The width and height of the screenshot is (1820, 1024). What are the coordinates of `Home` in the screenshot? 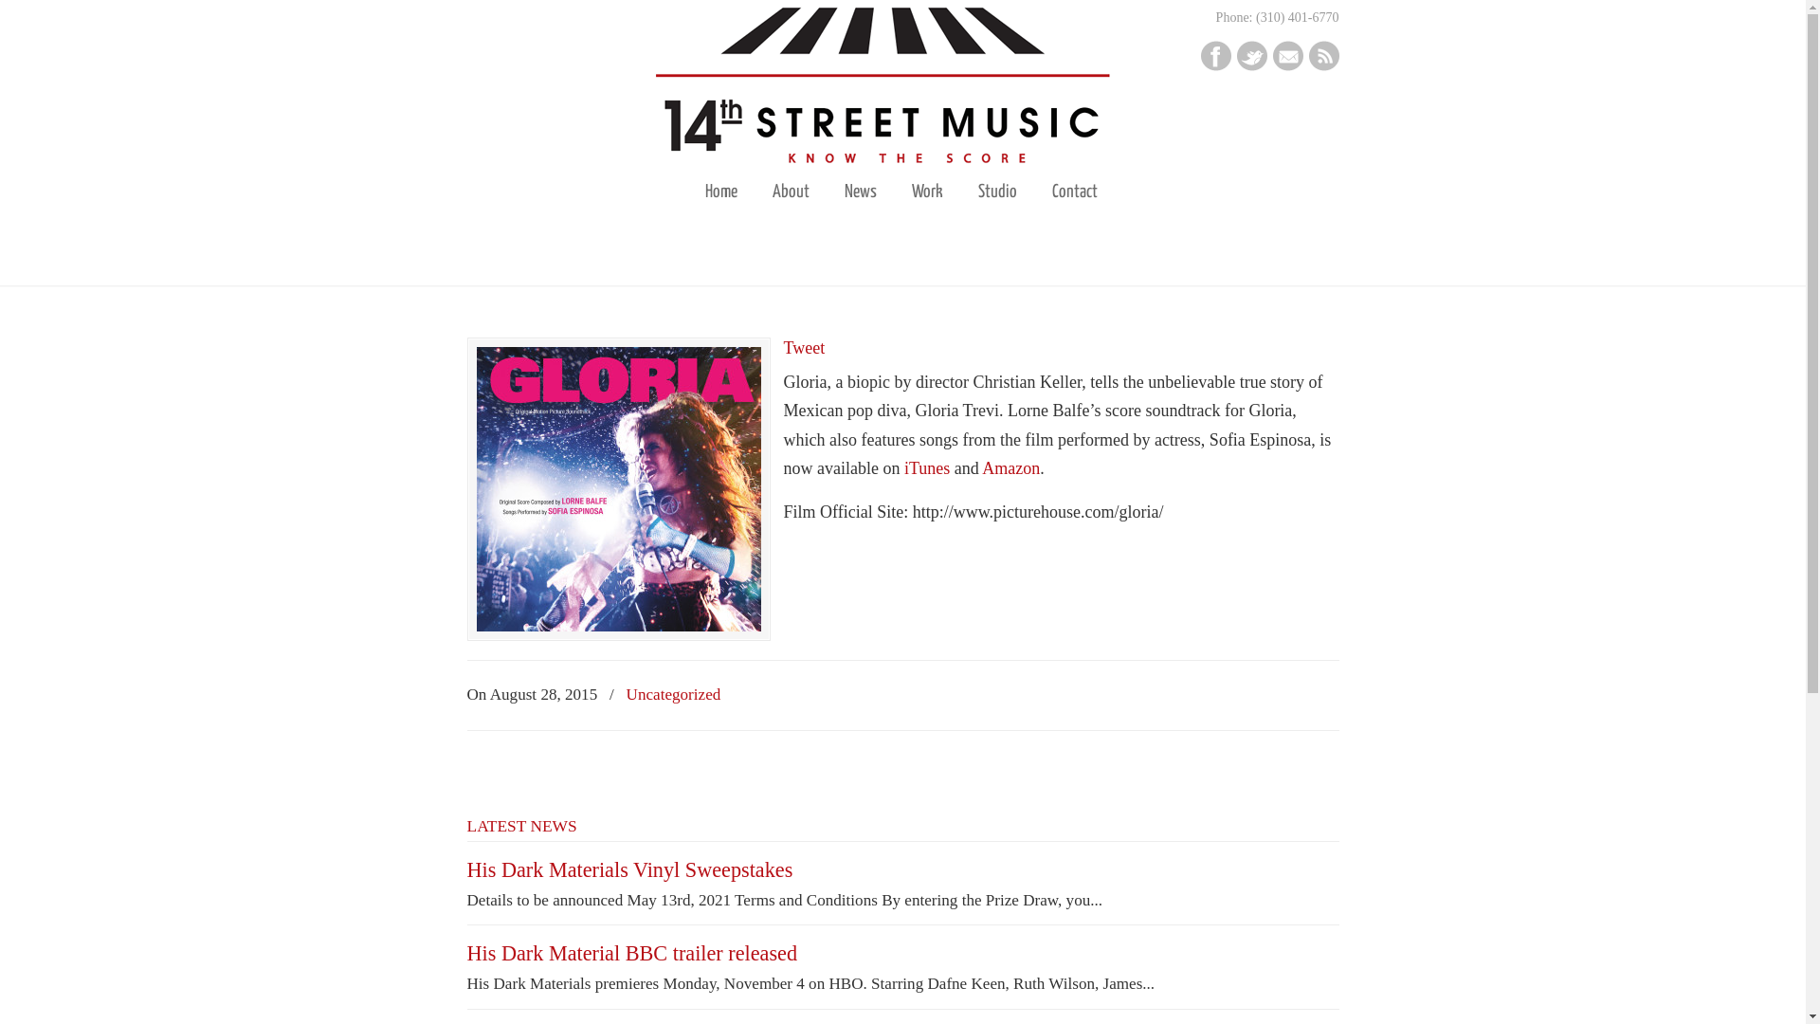 It's located at (721, 192).